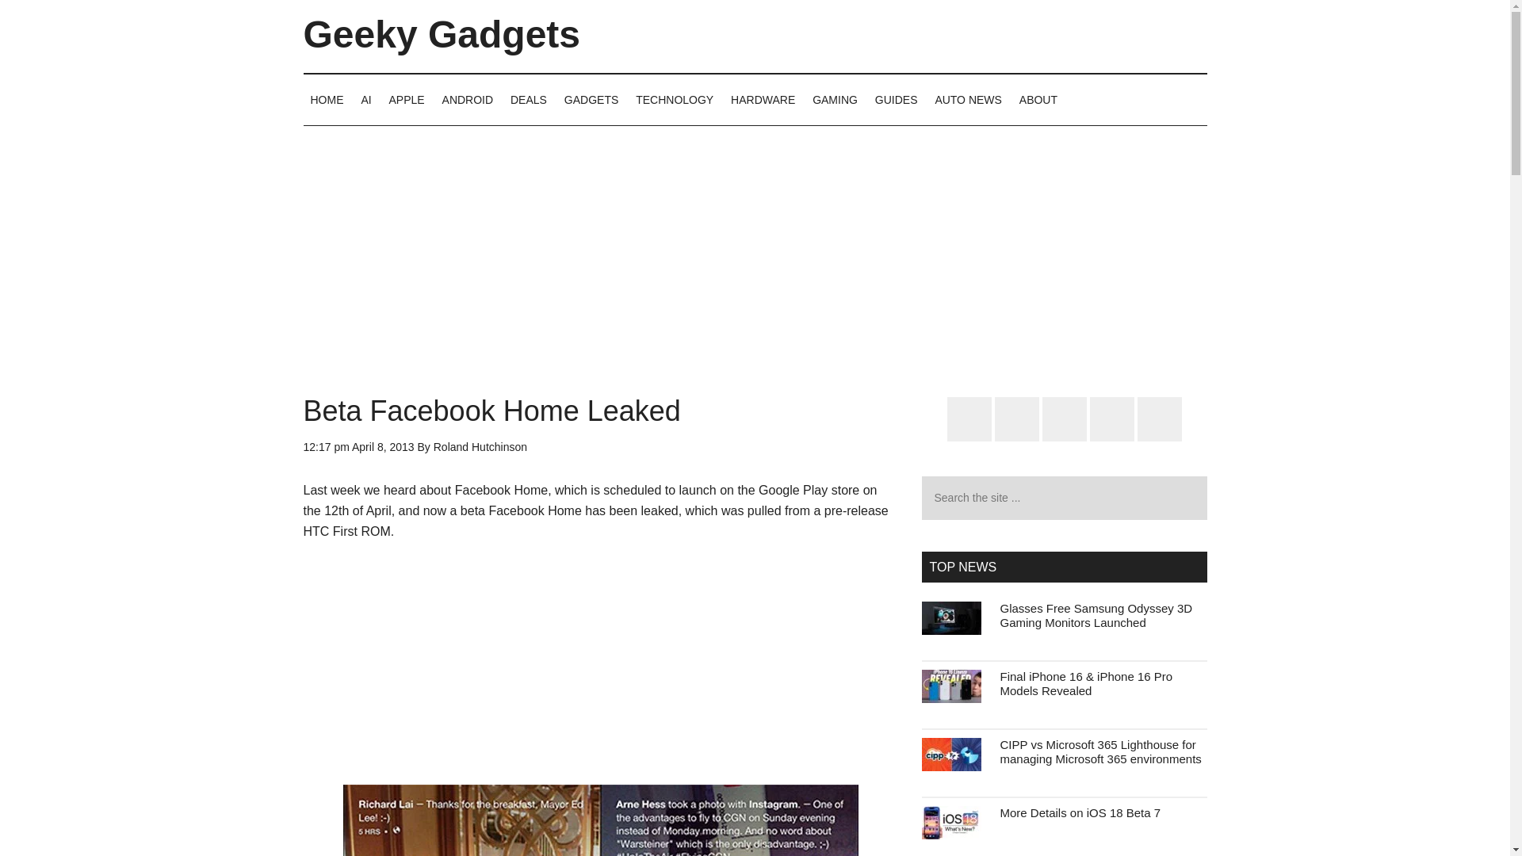 This screenshot has height=856, width=1522. I want to click on APPLE, so click(407, 99).